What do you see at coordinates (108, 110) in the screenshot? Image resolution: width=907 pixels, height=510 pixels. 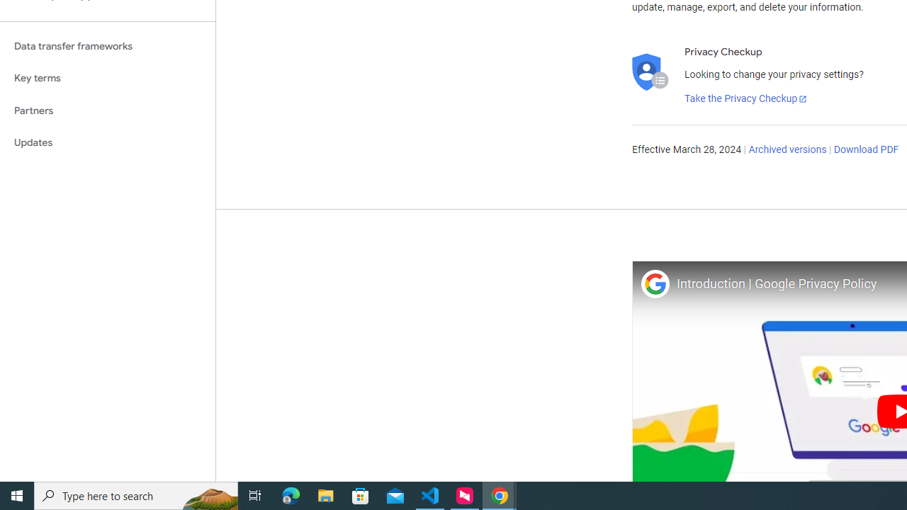 I see `Partners` at bounding box center [108, 110].